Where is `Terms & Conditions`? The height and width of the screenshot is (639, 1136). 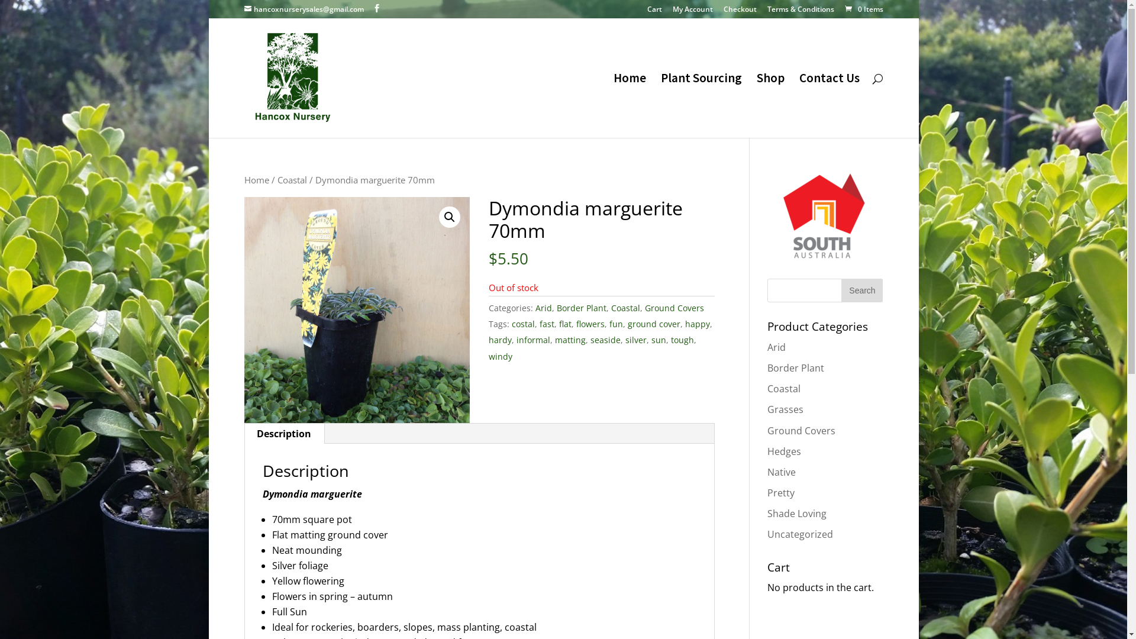 Terms & Conditions is located at coordinates (800, 12).